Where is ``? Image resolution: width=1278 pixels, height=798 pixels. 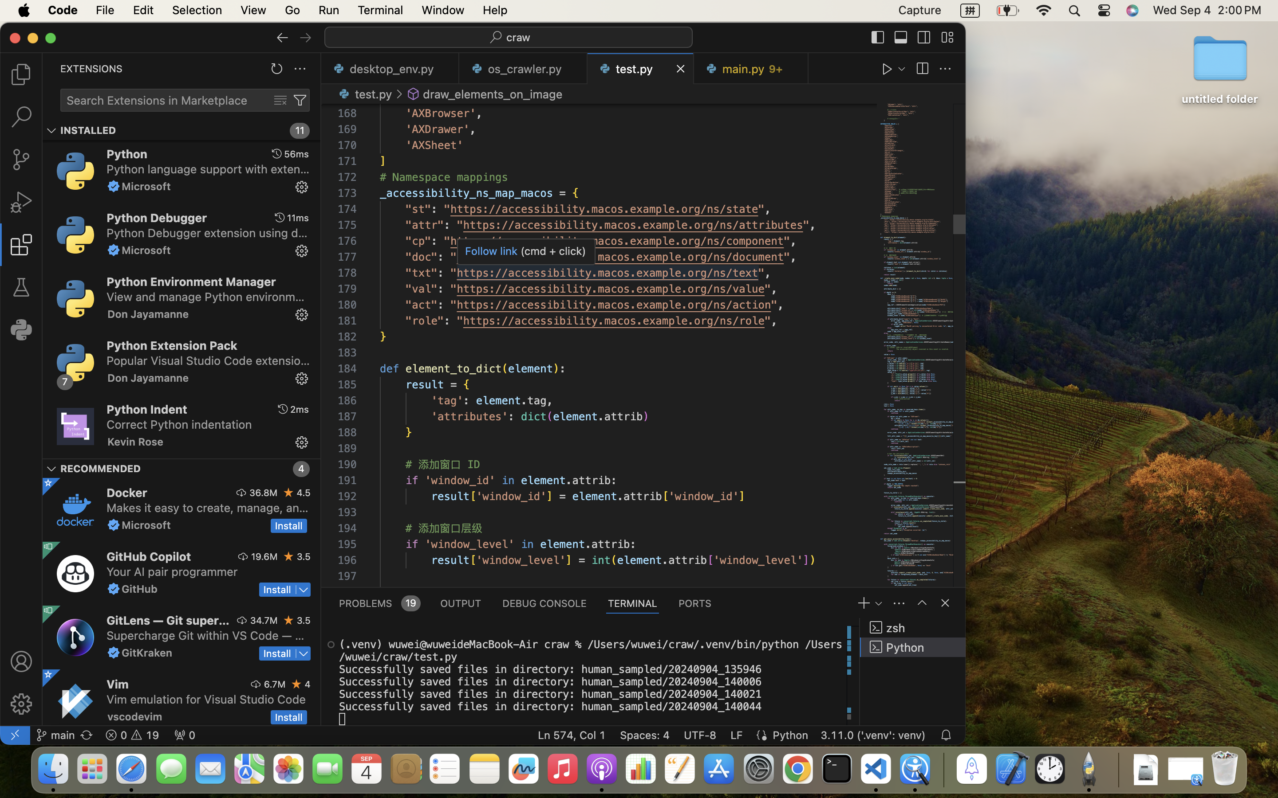  is located at coordinates (289, 493).